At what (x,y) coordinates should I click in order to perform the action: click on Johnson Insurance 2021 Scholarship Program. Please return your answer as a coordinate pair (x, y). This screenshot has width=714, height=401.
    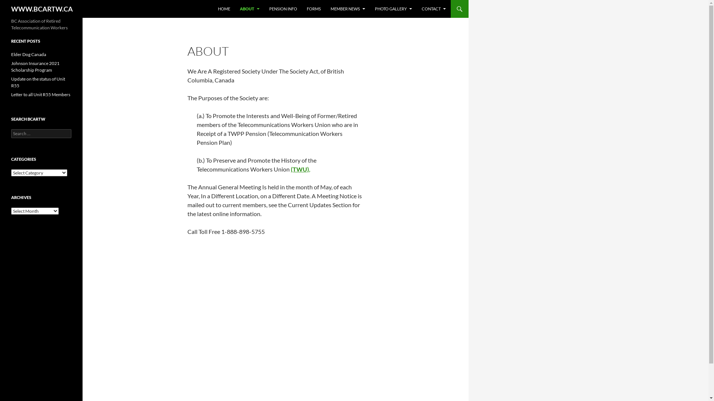
    Looking at the image, I should click on (35, 67).